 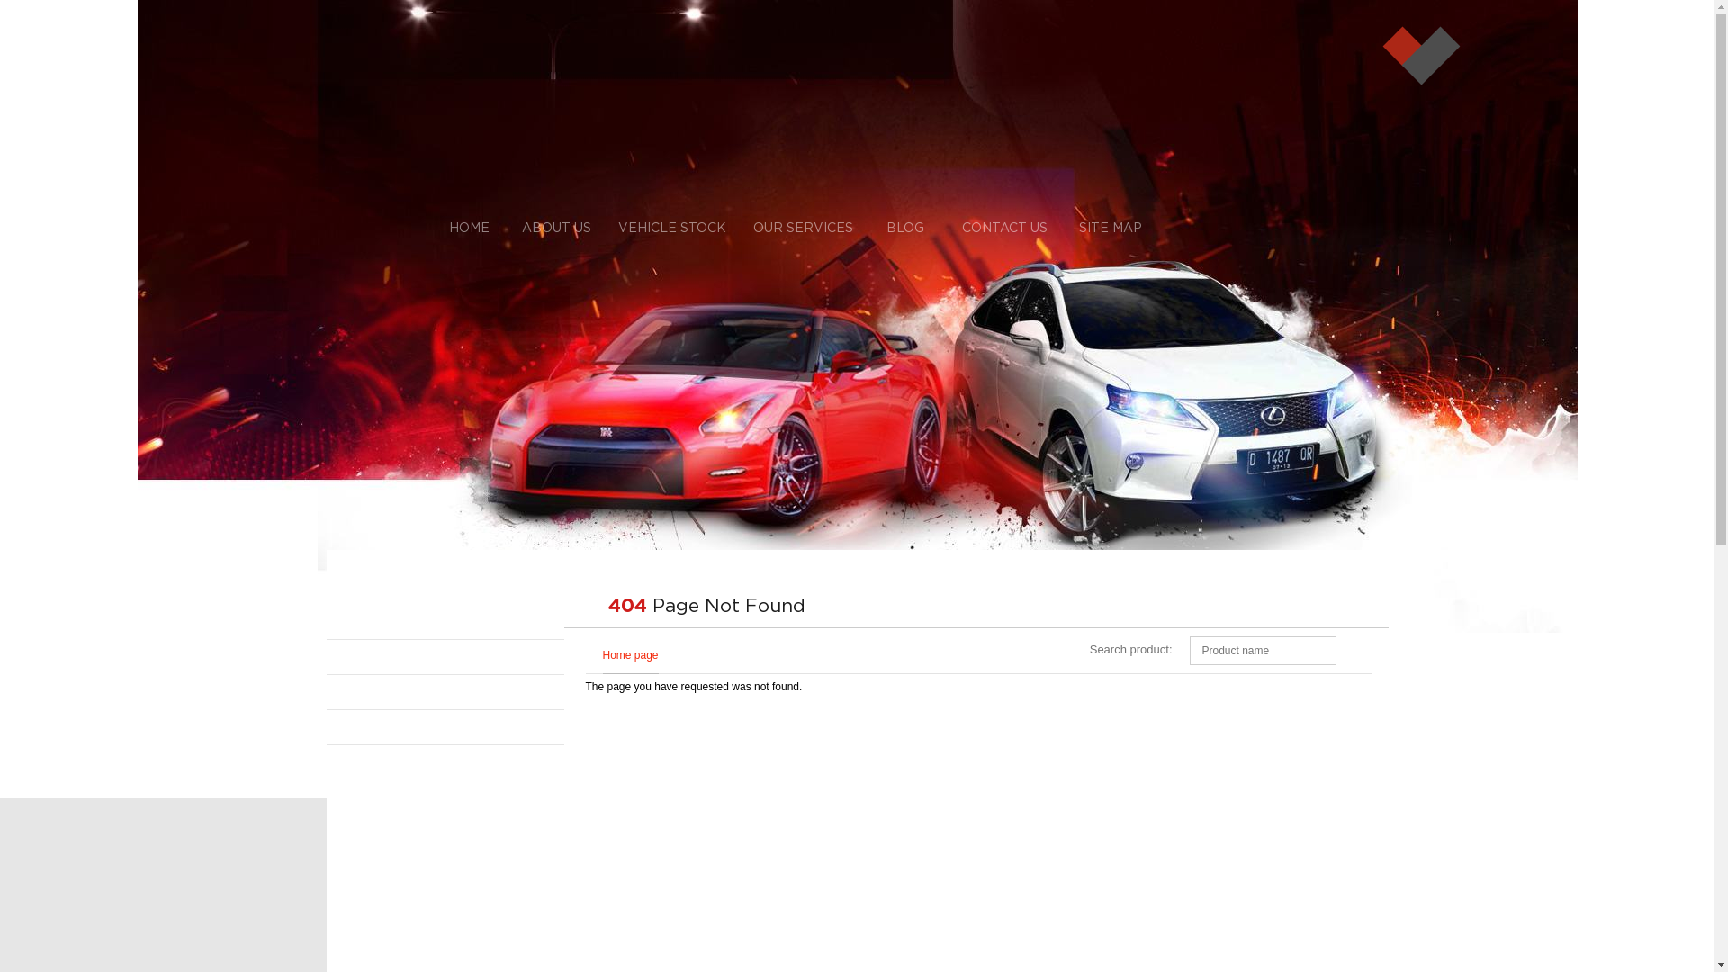 I want to click on HOME, so click(x=469, y=229).